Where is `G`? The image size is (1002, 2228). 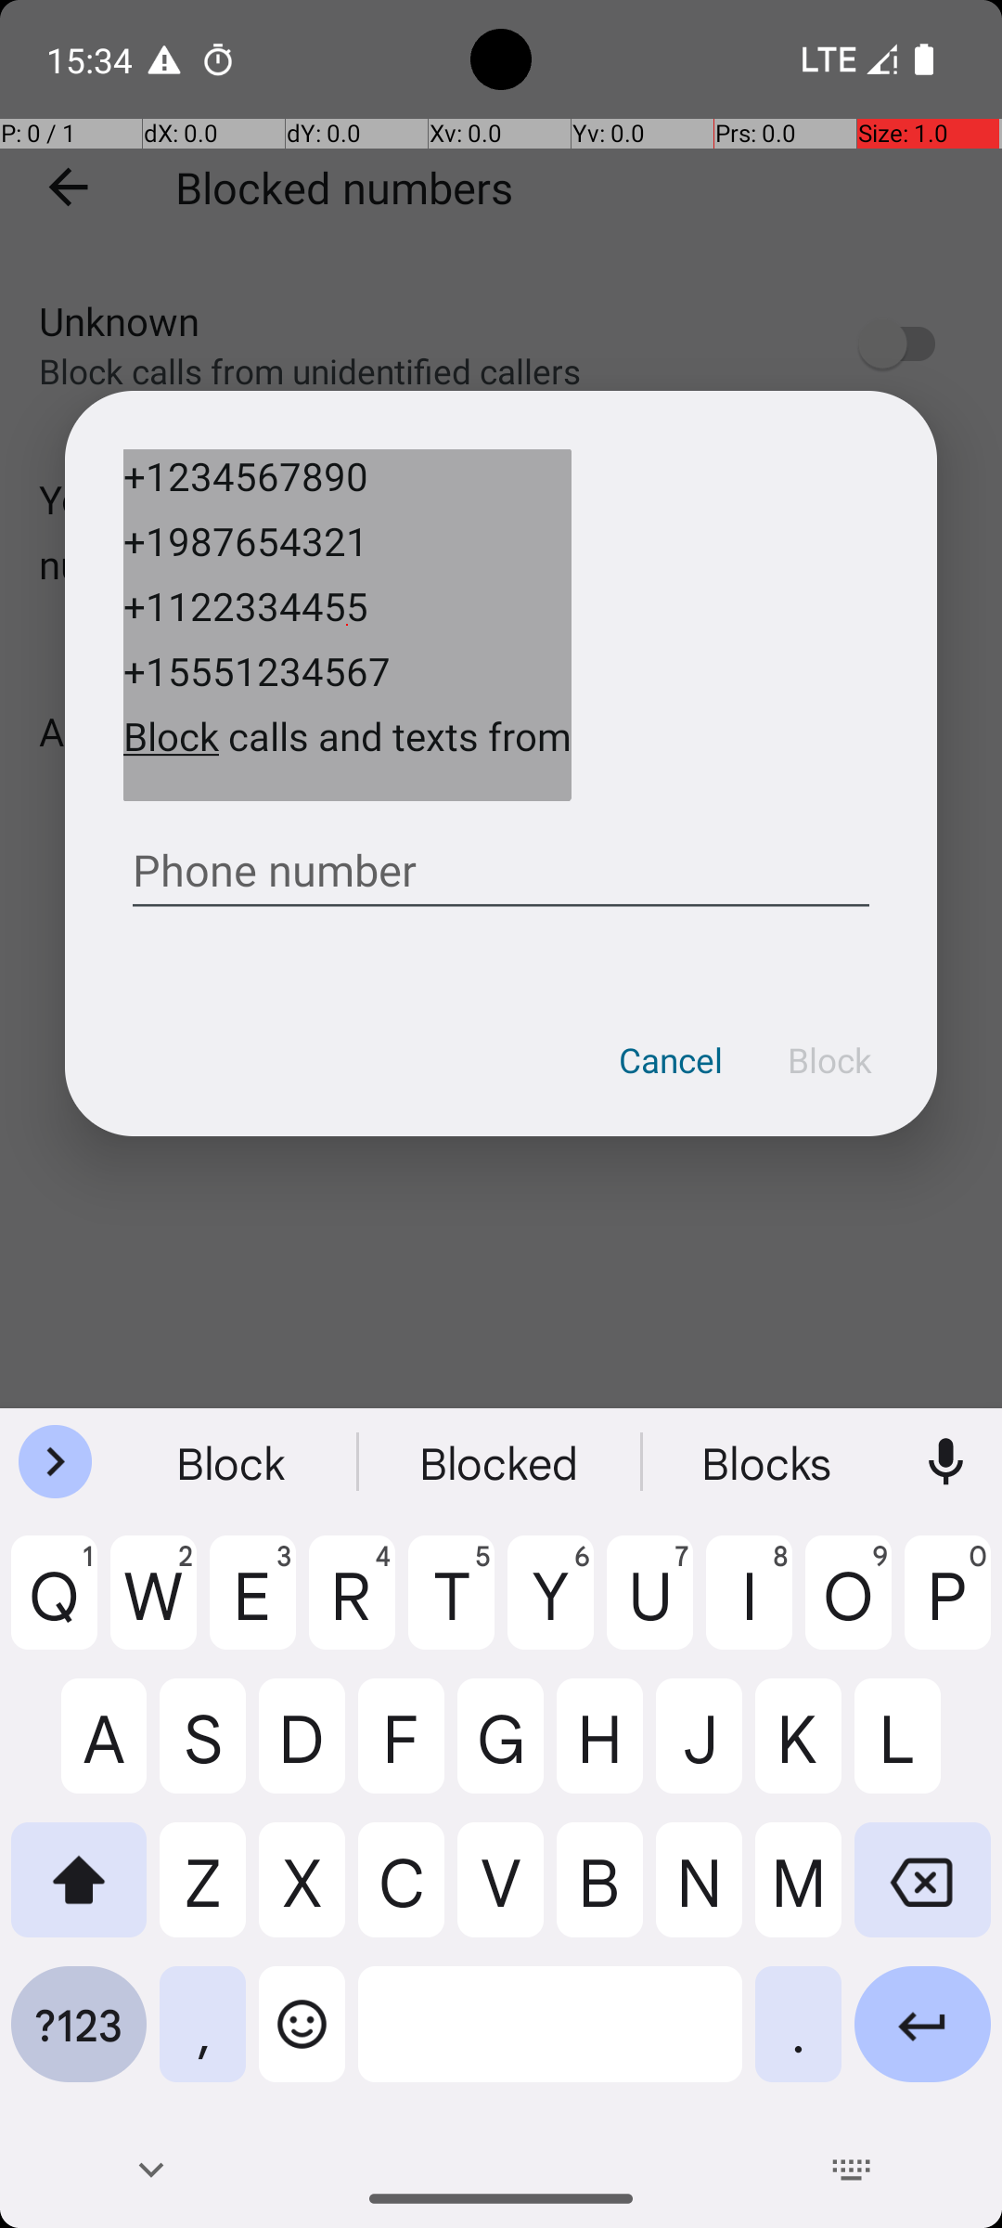 G is located at coordinates (501, 1751).